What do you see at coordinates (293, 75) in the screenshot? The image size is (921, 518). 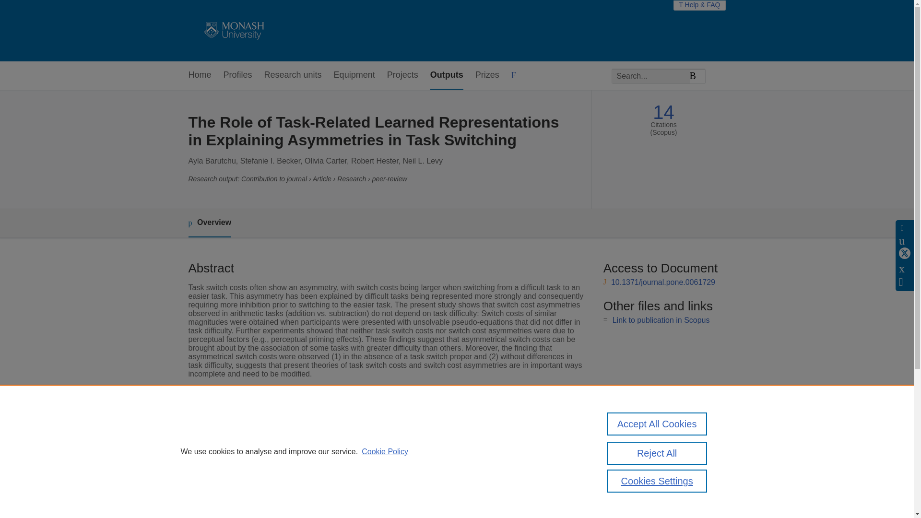 I see `Research units` at bounding box center [293, 75].